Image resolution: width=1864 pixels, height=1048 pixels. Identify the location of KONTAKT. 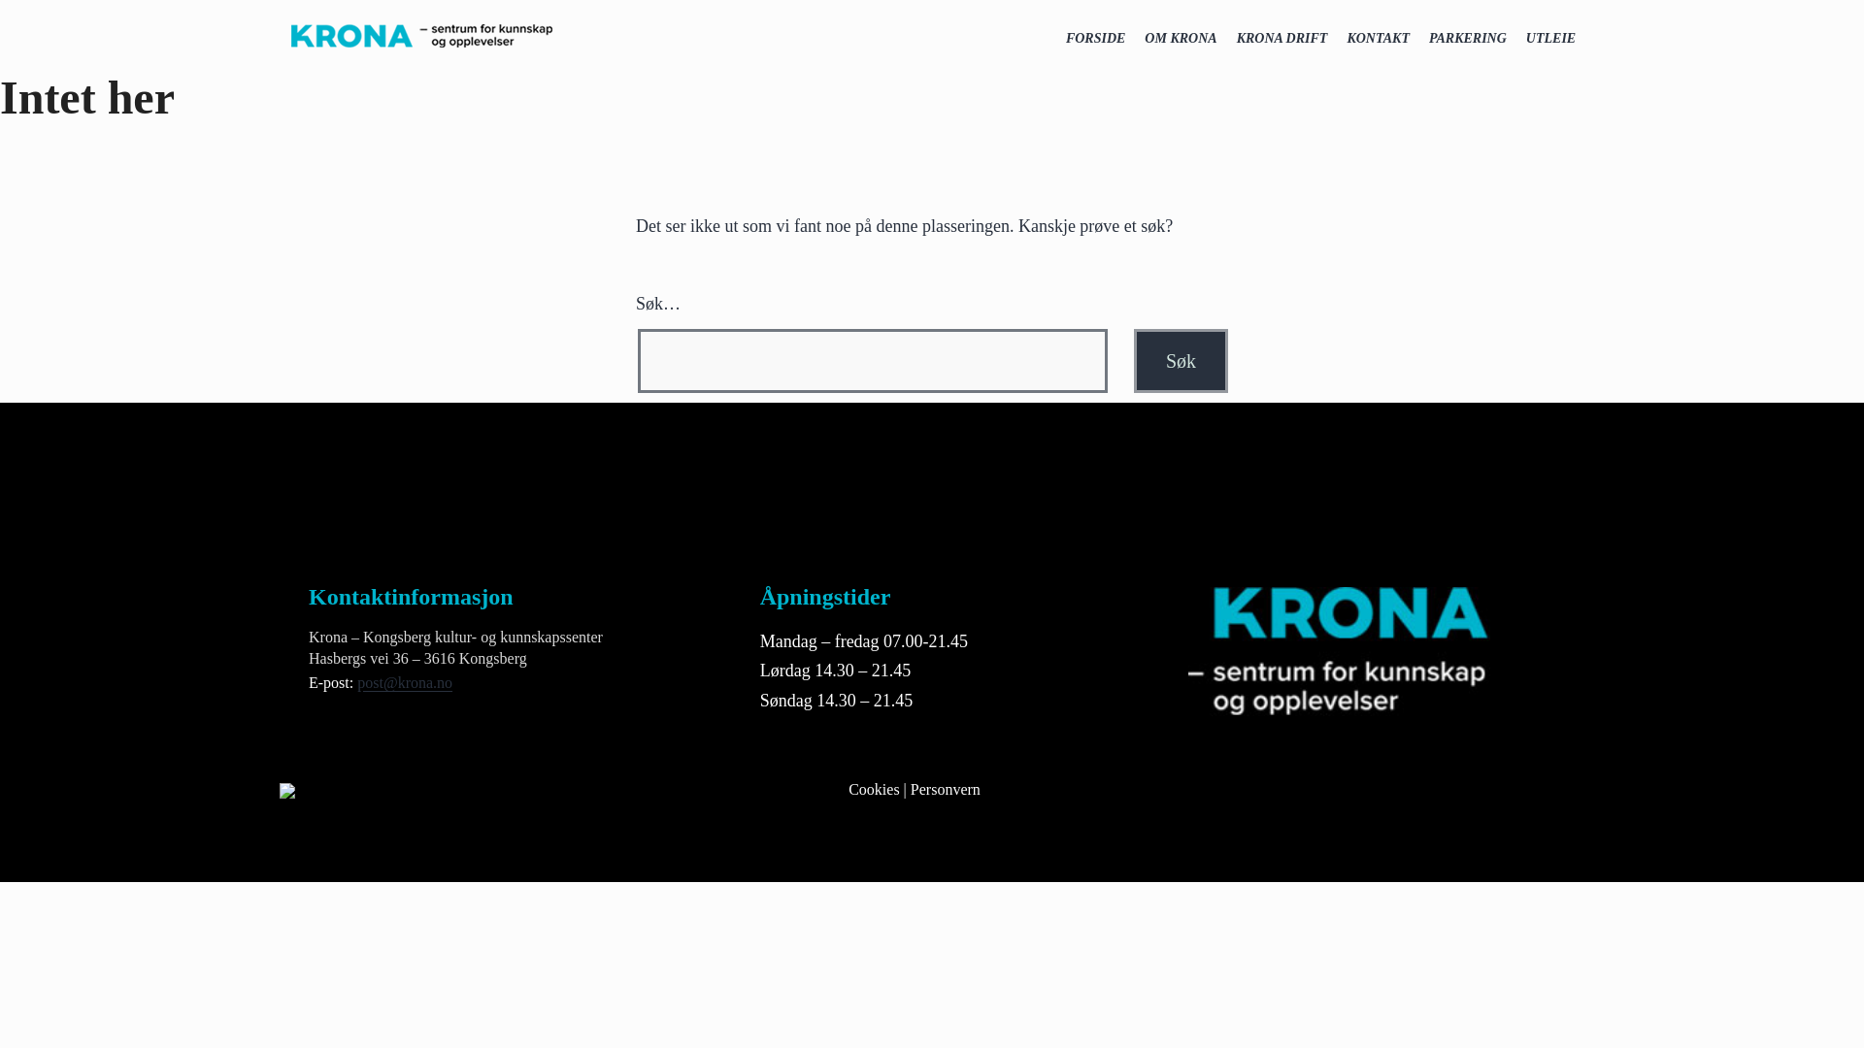
(1377, 39).